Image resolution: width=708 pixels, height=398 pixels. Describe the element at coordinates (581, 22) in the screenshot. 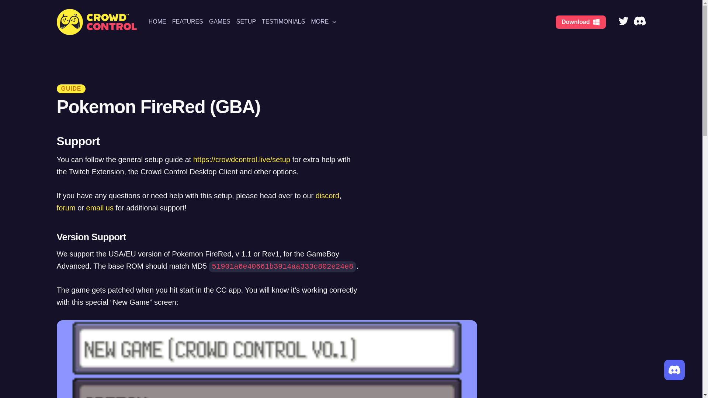

I see `Download` at that location.